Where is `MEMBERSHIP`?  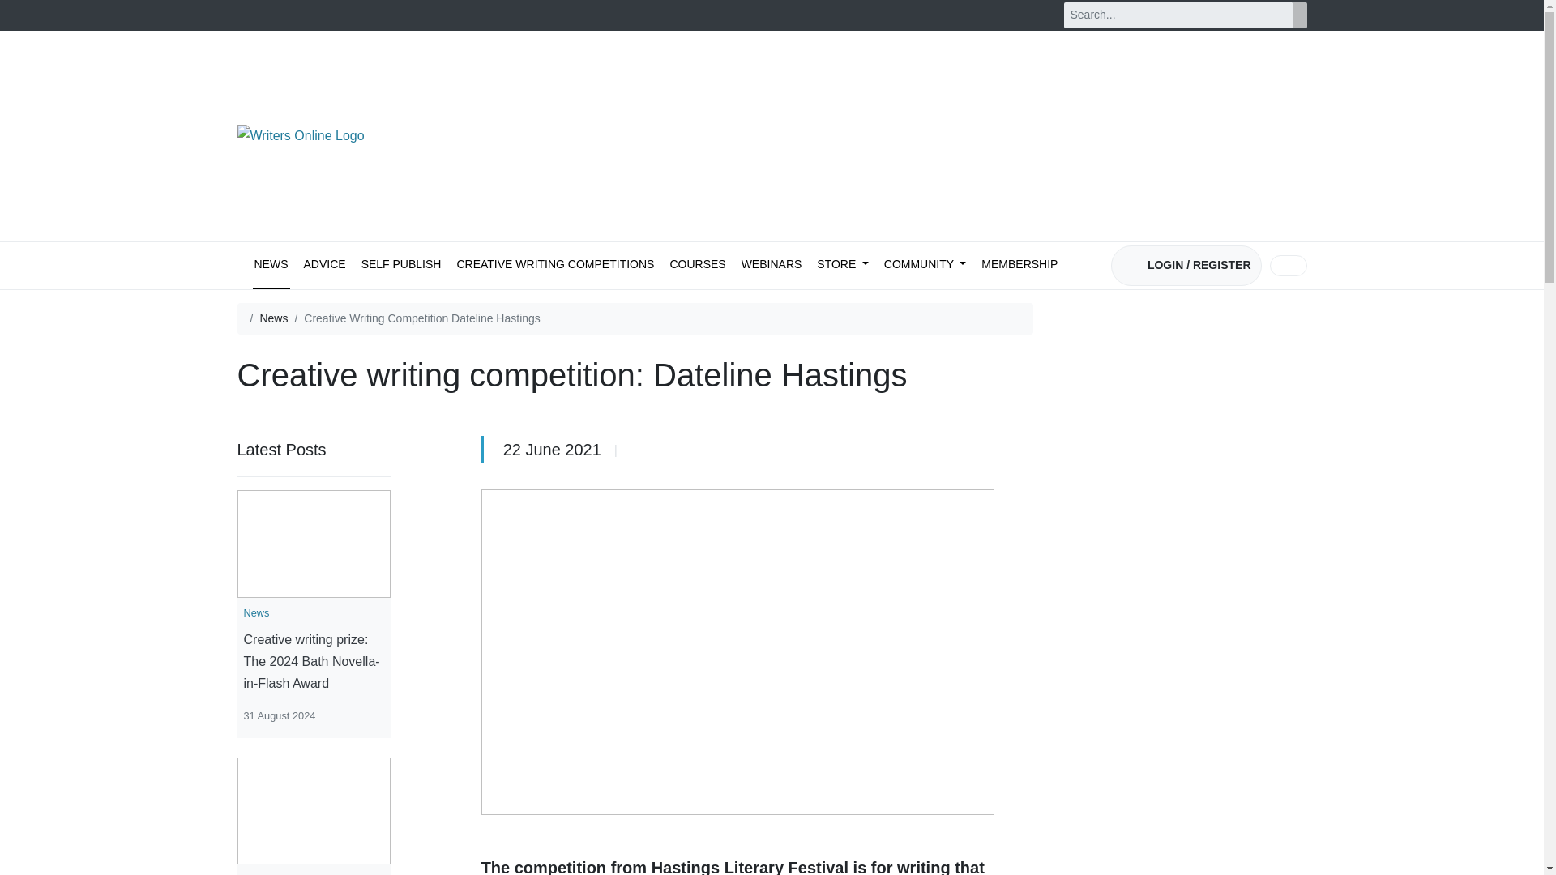 MEMBERSHIP is located at coordinates (1020, 266).